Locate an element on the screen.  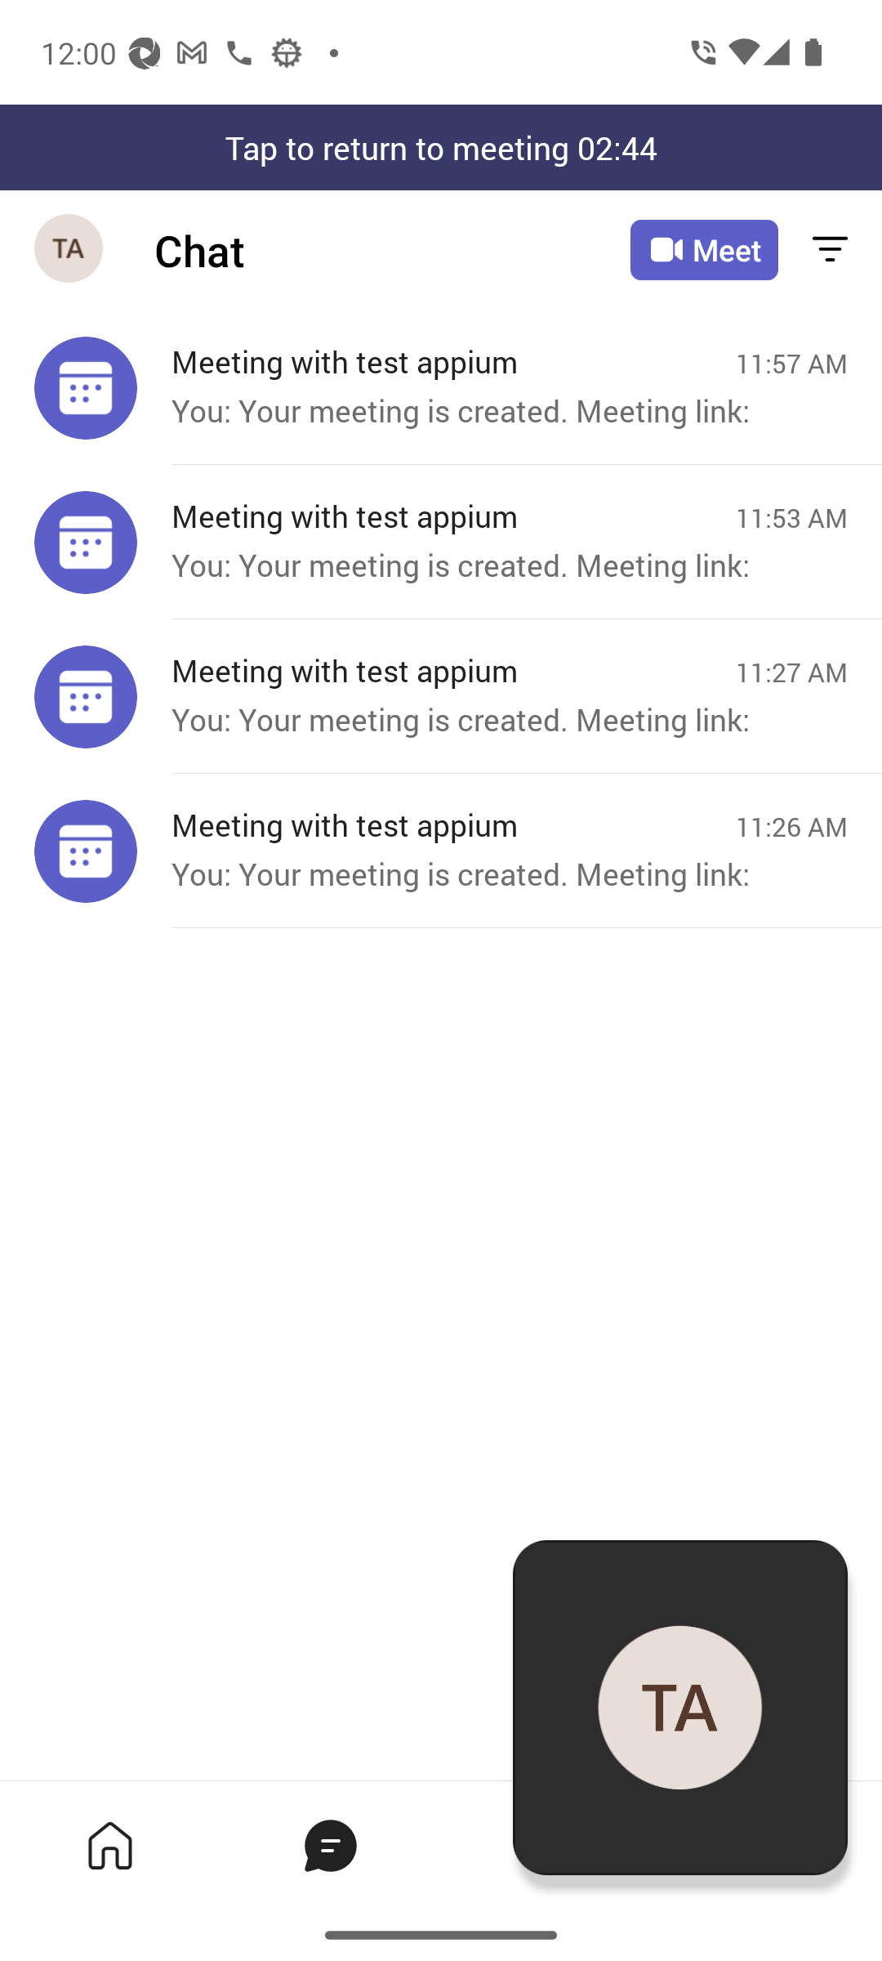
Navigation is located at coordinates (70, 250).